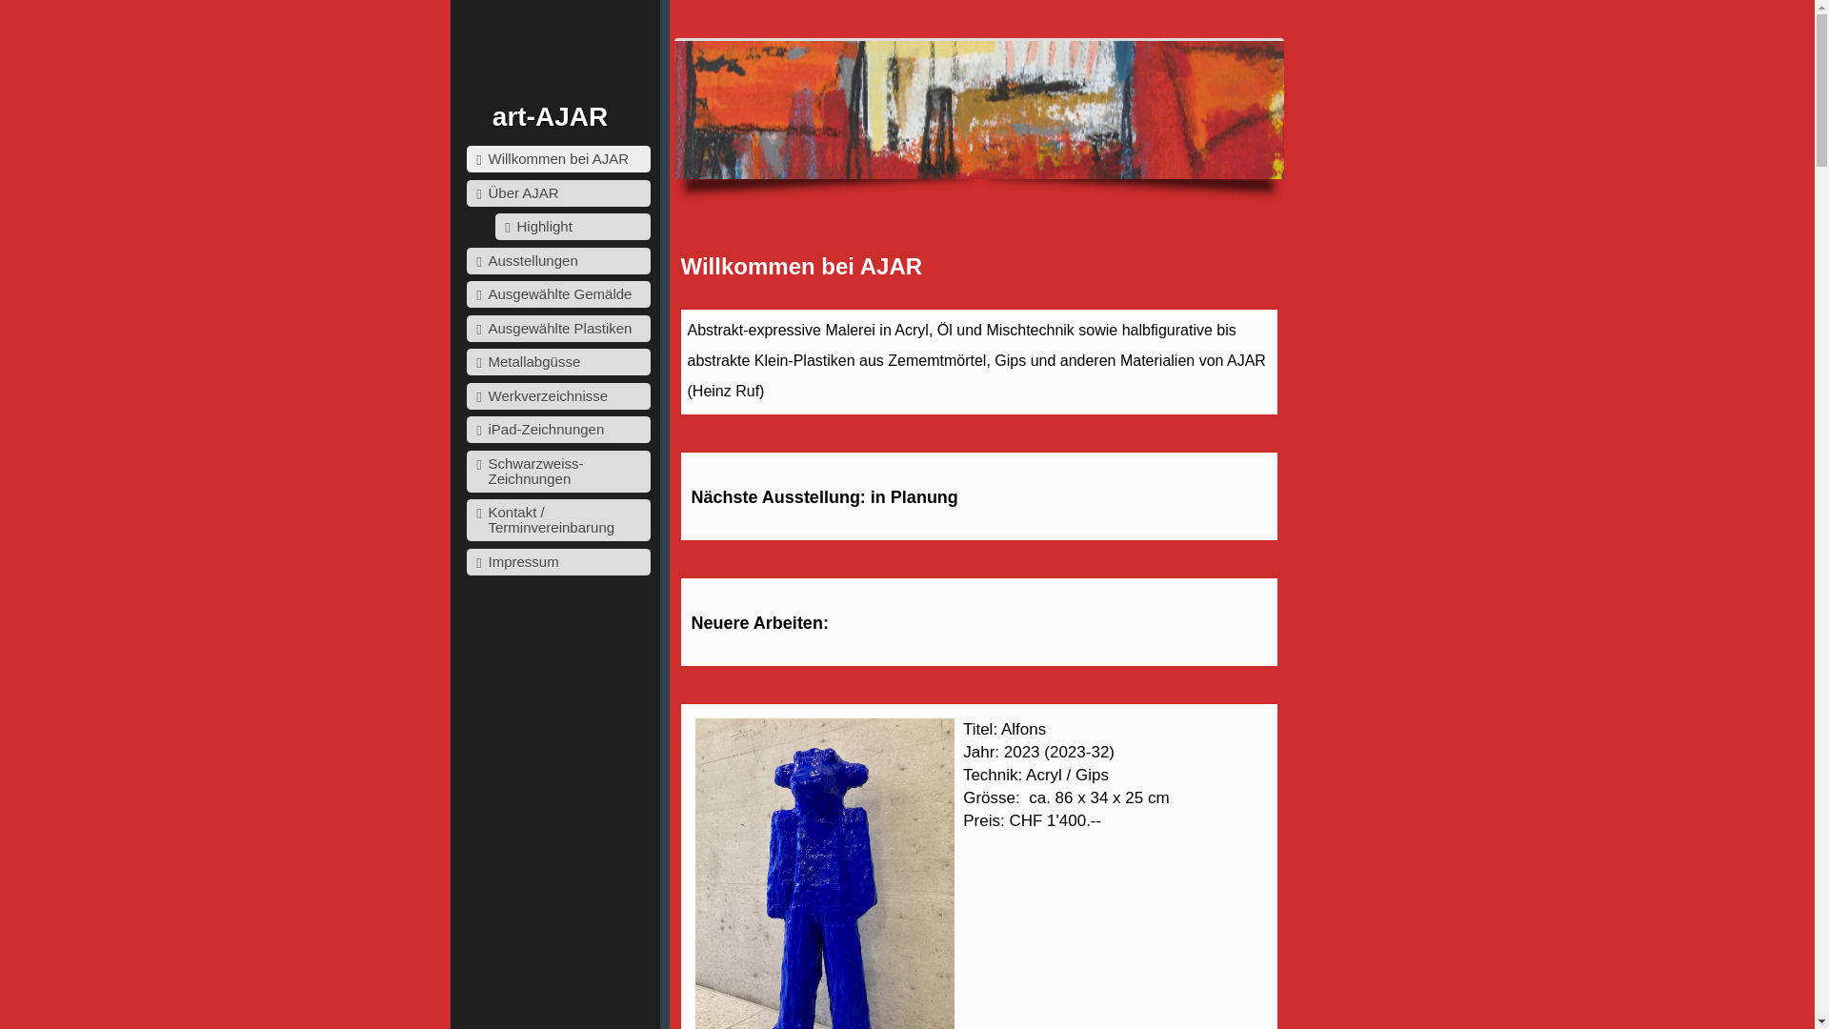 The height and width of the screenshot is (1029, 1829). What do you see at coordinates (558, 562) in the screenshot?
I see `Impressum` at bounding box center [558, 562].